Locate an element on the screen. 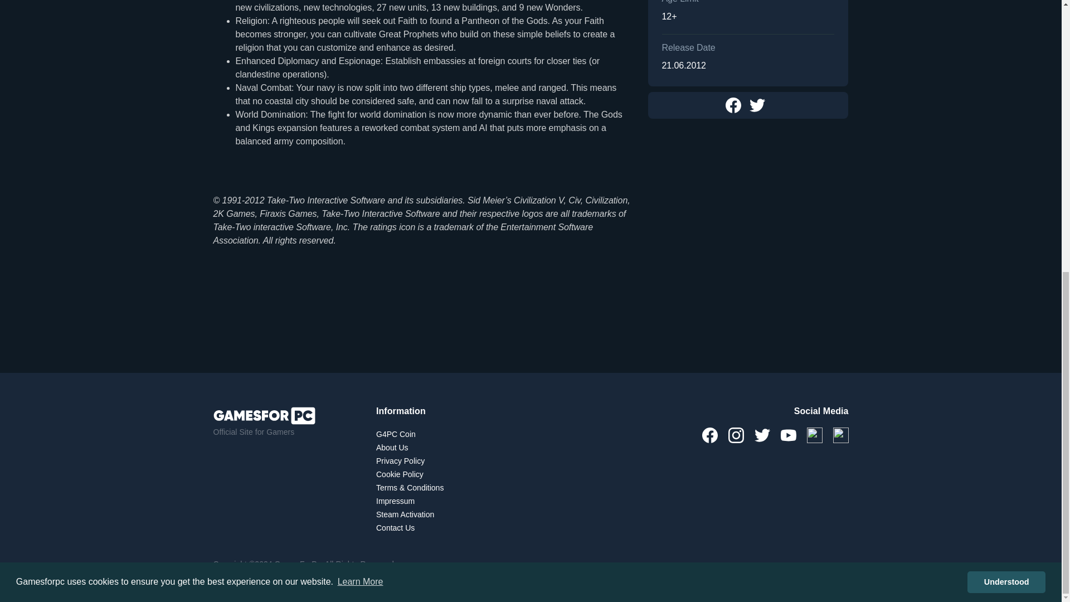  Steam Activation is located at coordinates (405, 514).